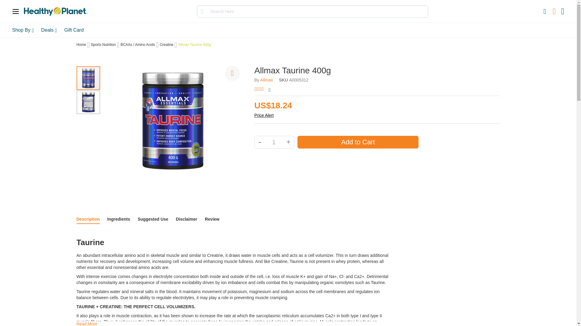  Describe the element at coordinates (358, 142) in the screenshot. I see `Add to Cart` at that location.